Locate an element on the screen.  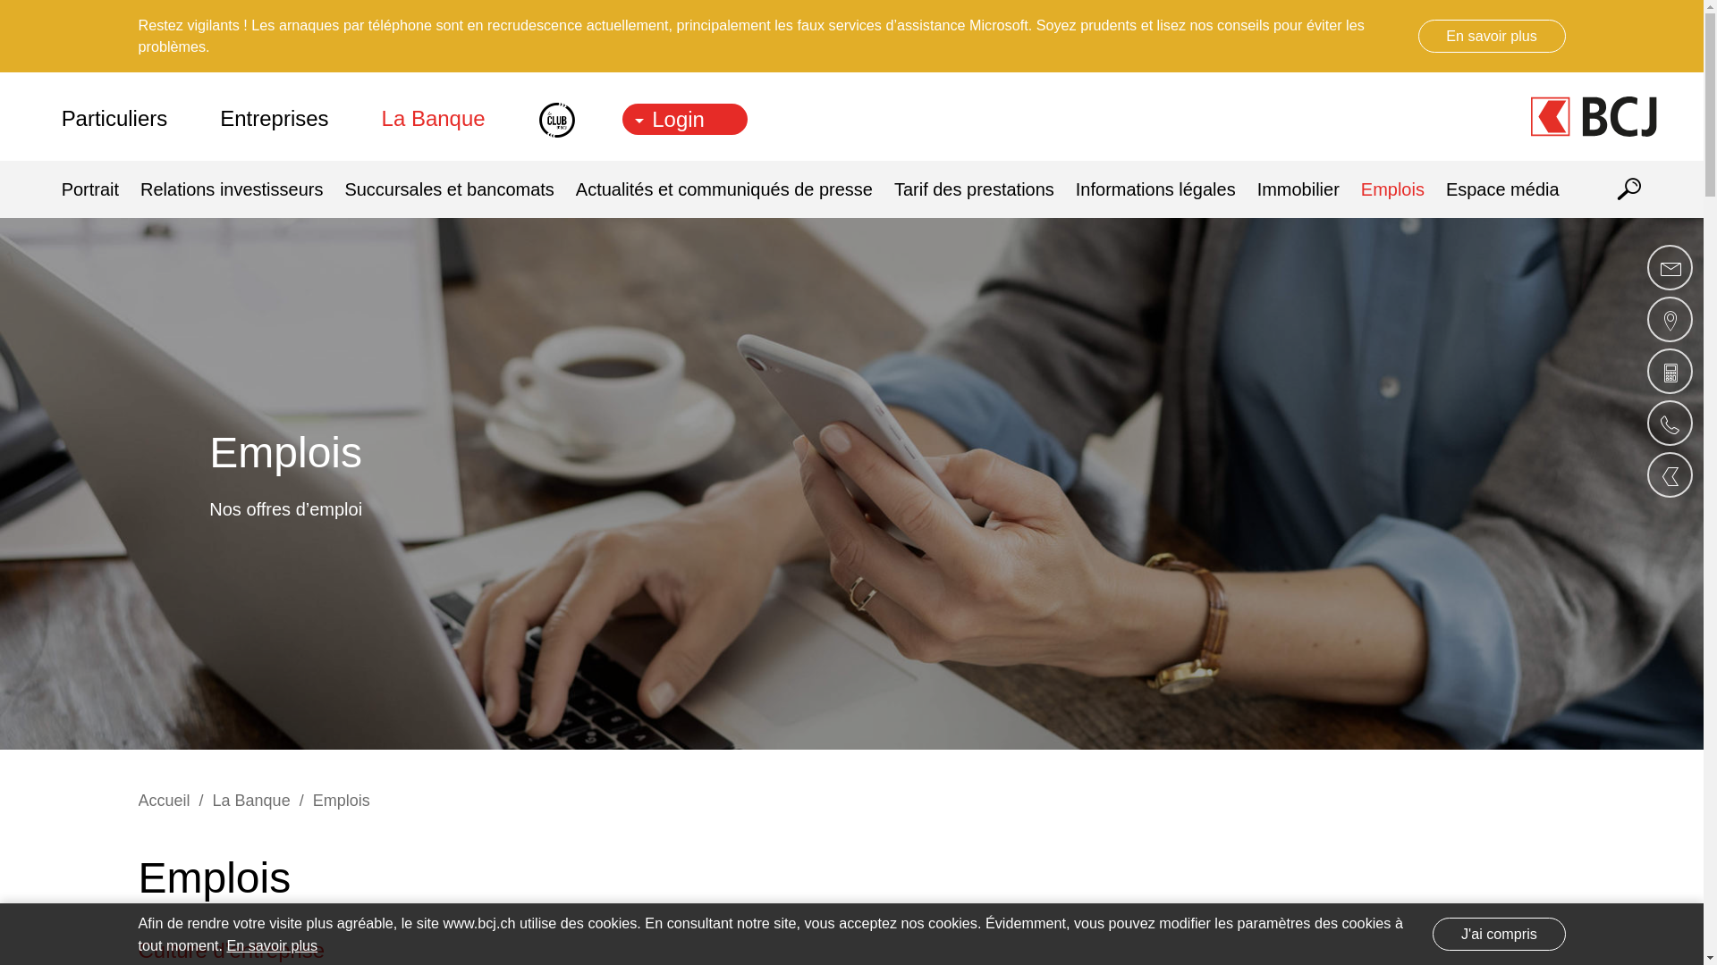
J'ai compris is located at coordinates (1499, 934).